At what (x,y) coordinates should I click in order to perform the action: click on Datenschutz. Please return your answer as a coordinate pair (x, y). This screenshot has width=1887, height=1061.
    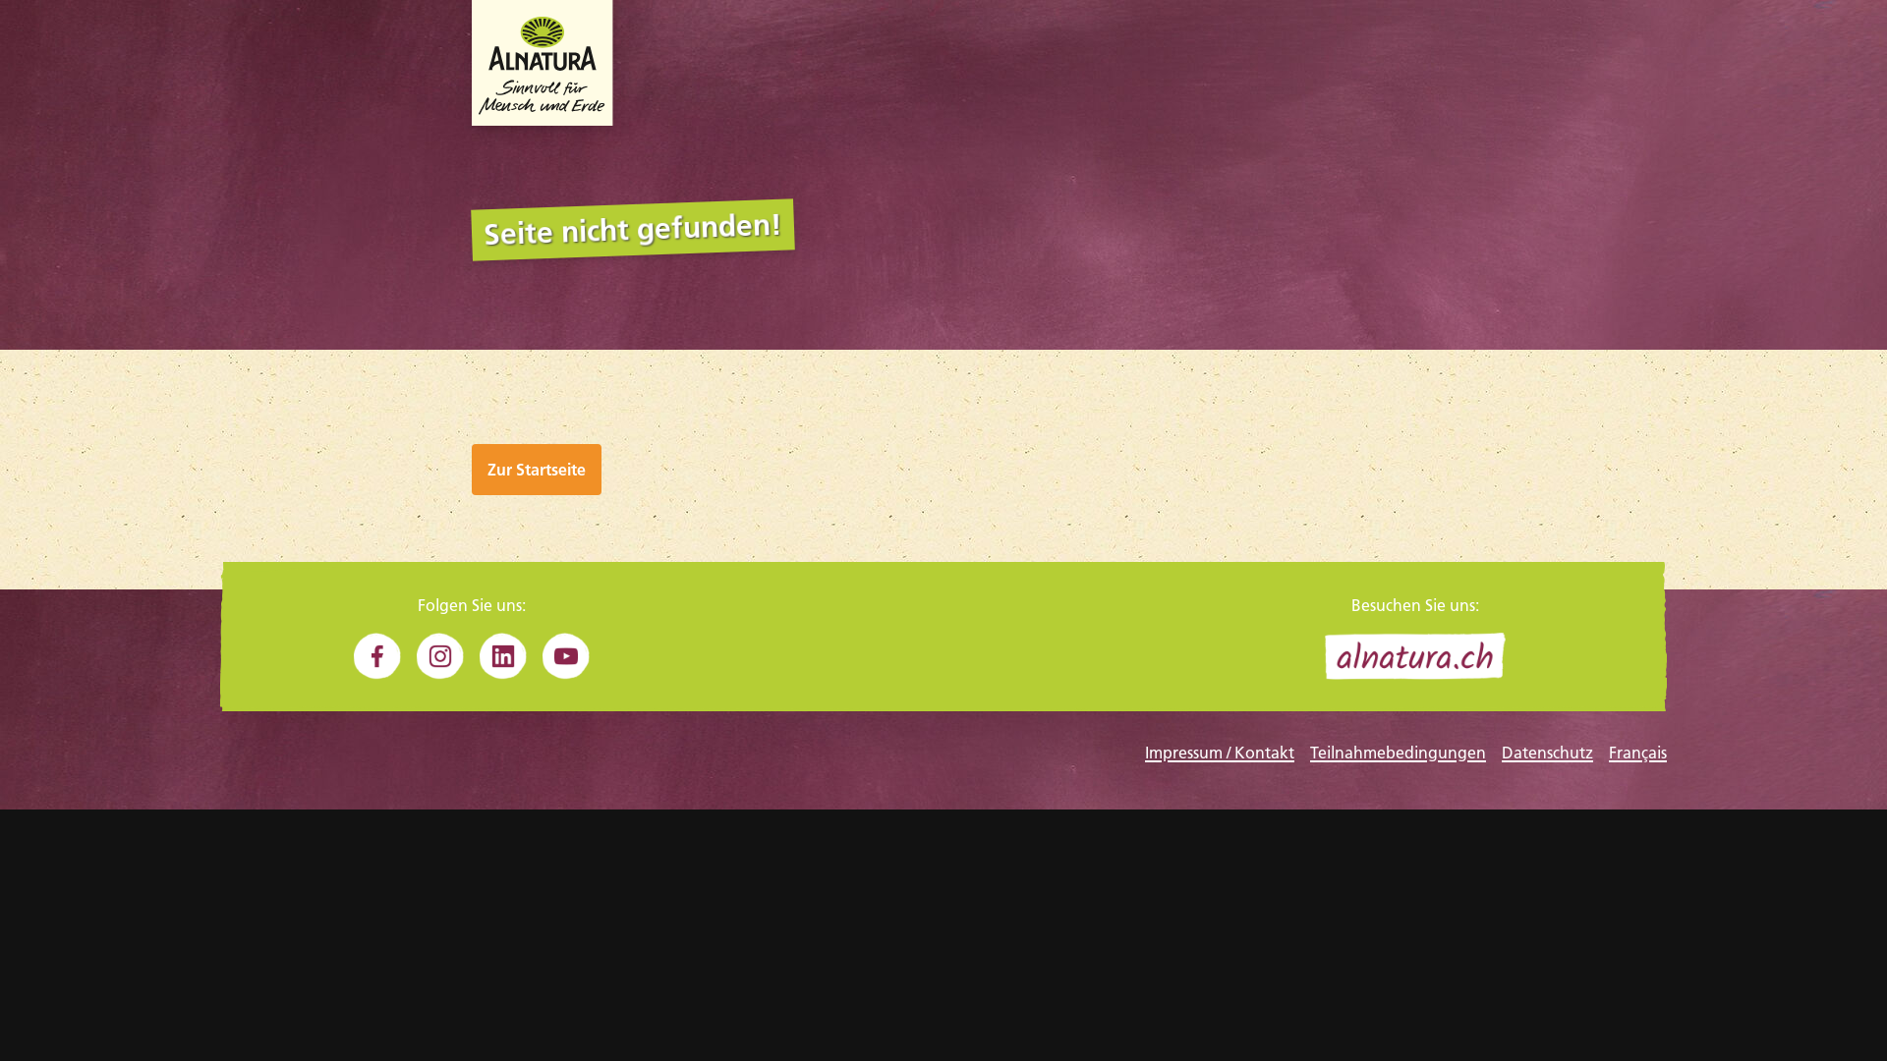
    Looking at the image, I should click on (1547, 753).